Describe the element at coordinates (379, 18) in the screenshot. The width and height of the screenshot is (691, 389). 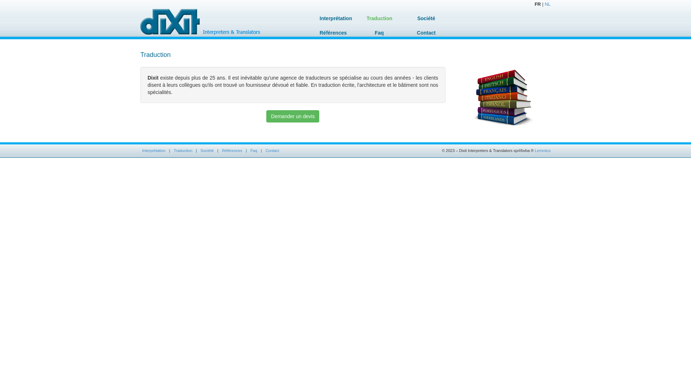
I see `Traduction` at that location.